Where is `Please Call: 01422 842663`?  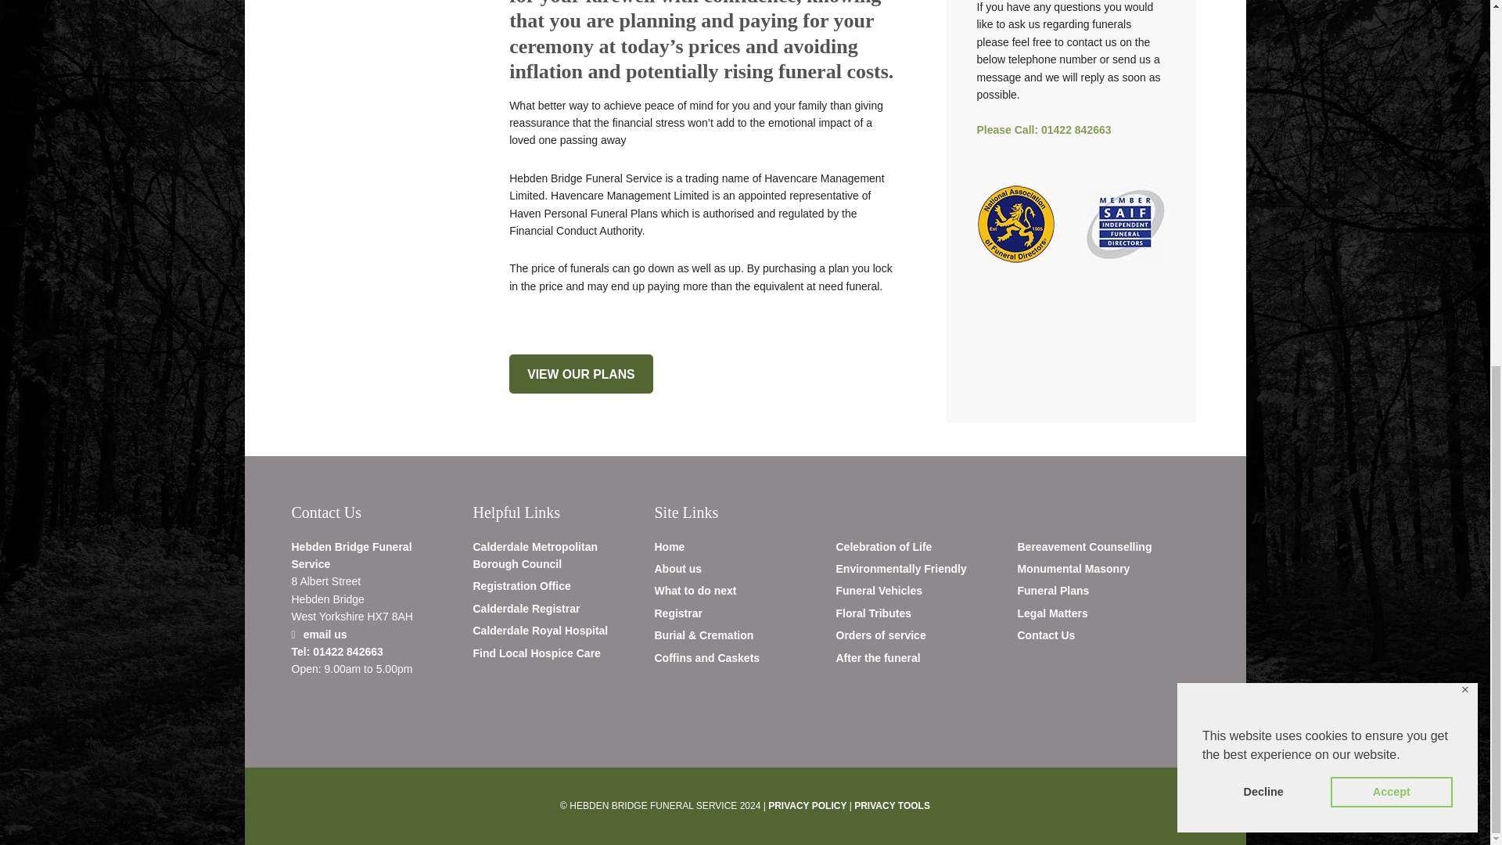
Please Call: 01422 842663 is located at coordinates (1044, 129).